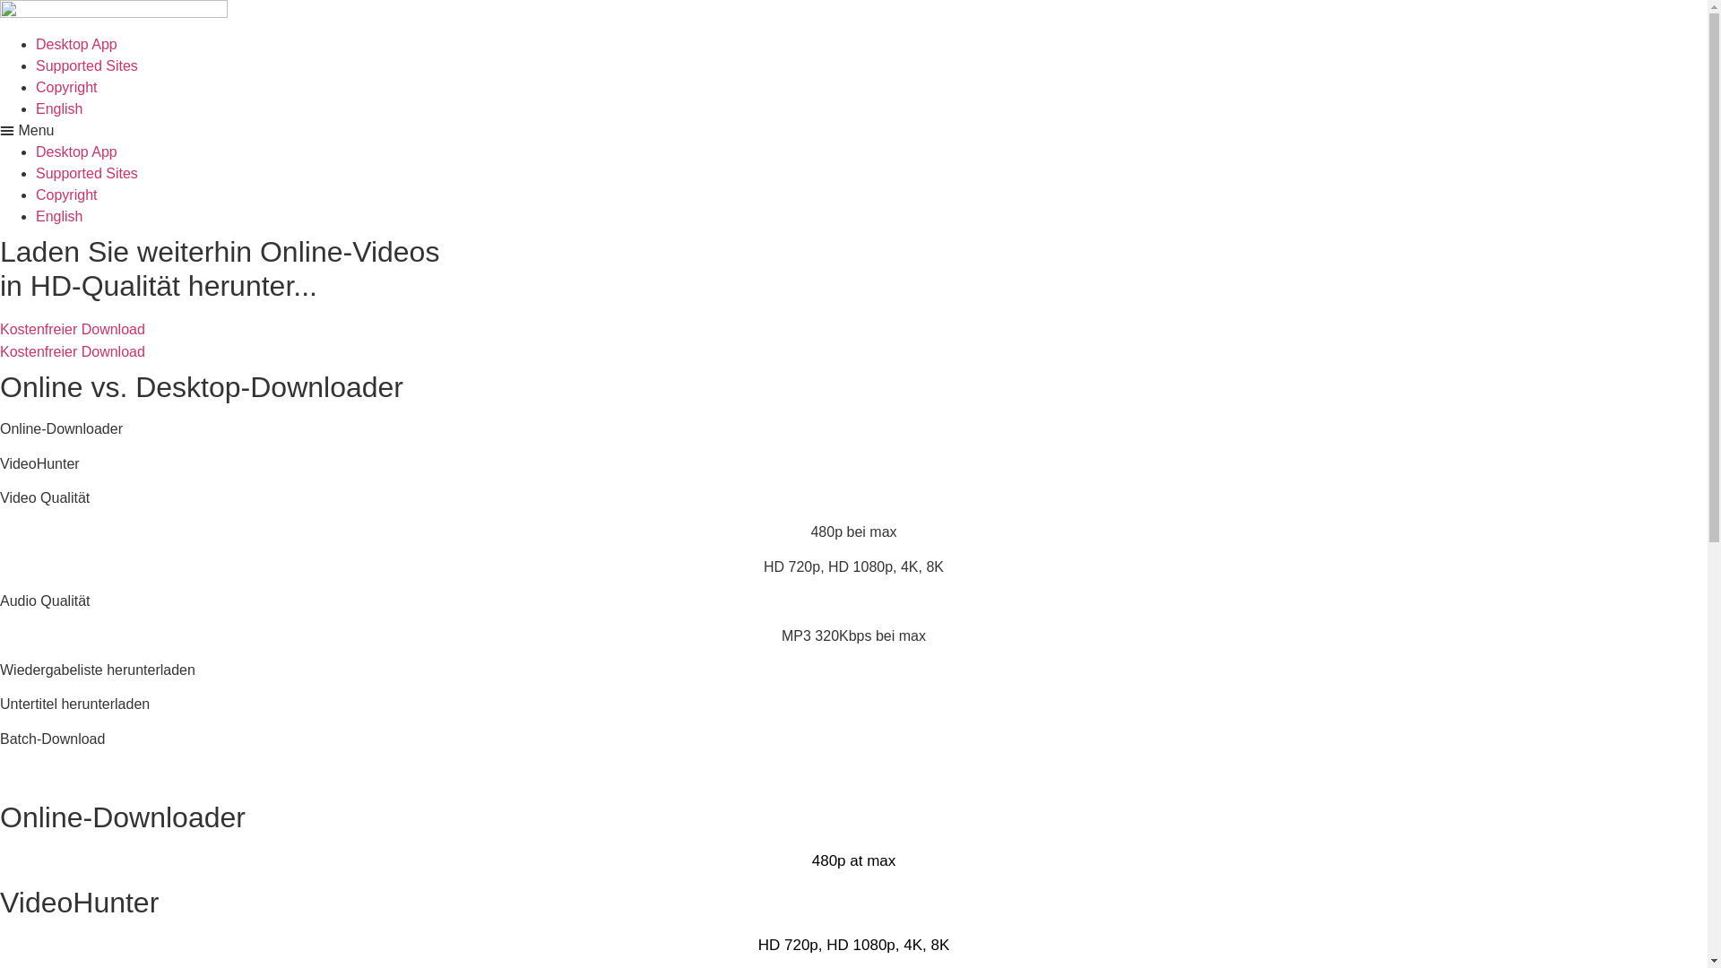  I want to click on Desktop App, so click(77, 45).